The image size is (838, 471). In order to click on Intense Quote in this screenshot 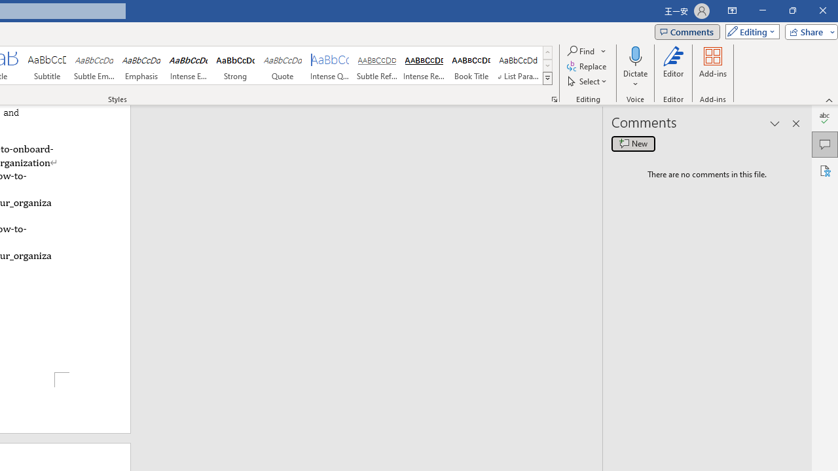, I will do `click(330, 65)`.